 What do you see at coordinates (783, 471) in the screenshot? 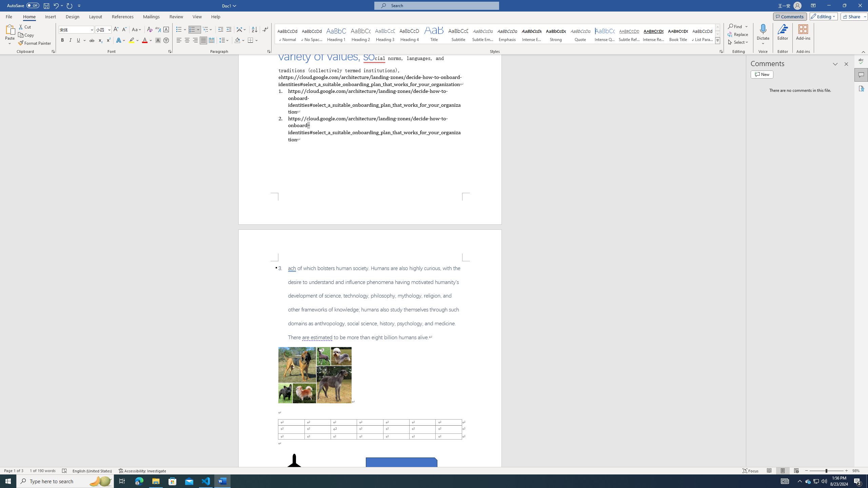
I see `Print Layout` at bounding box center [783, 471].